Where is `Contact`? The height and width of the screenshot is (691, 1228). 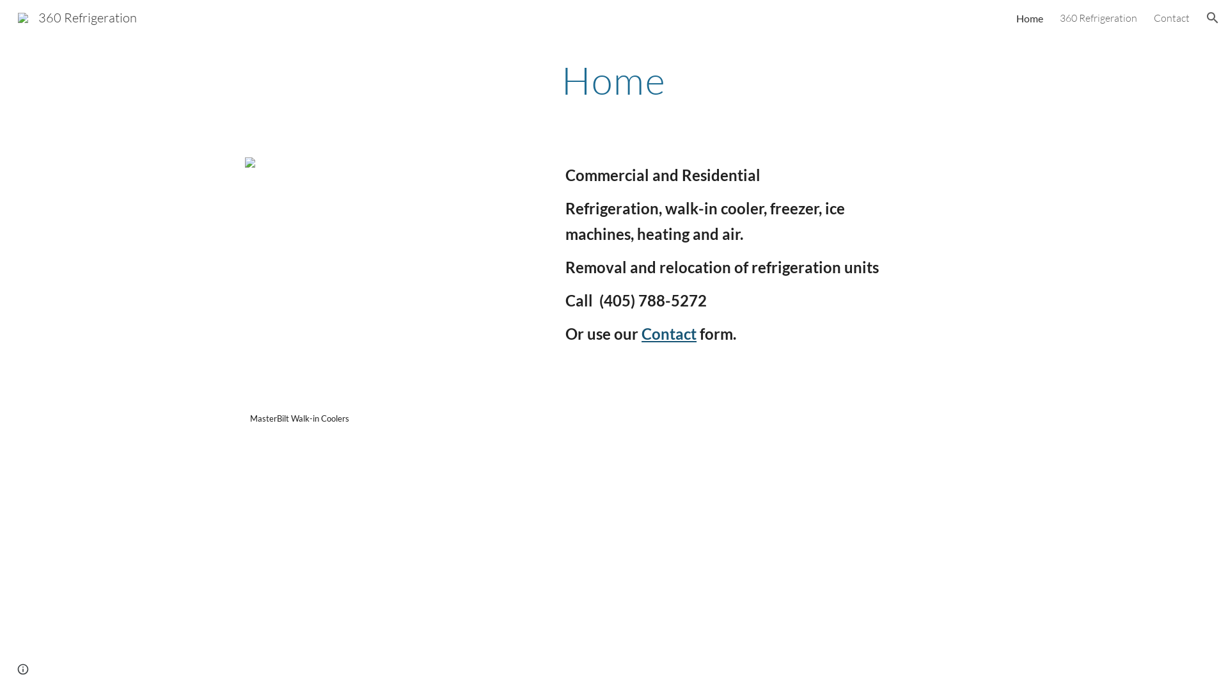 Contact is located at coordinates (669, 334).